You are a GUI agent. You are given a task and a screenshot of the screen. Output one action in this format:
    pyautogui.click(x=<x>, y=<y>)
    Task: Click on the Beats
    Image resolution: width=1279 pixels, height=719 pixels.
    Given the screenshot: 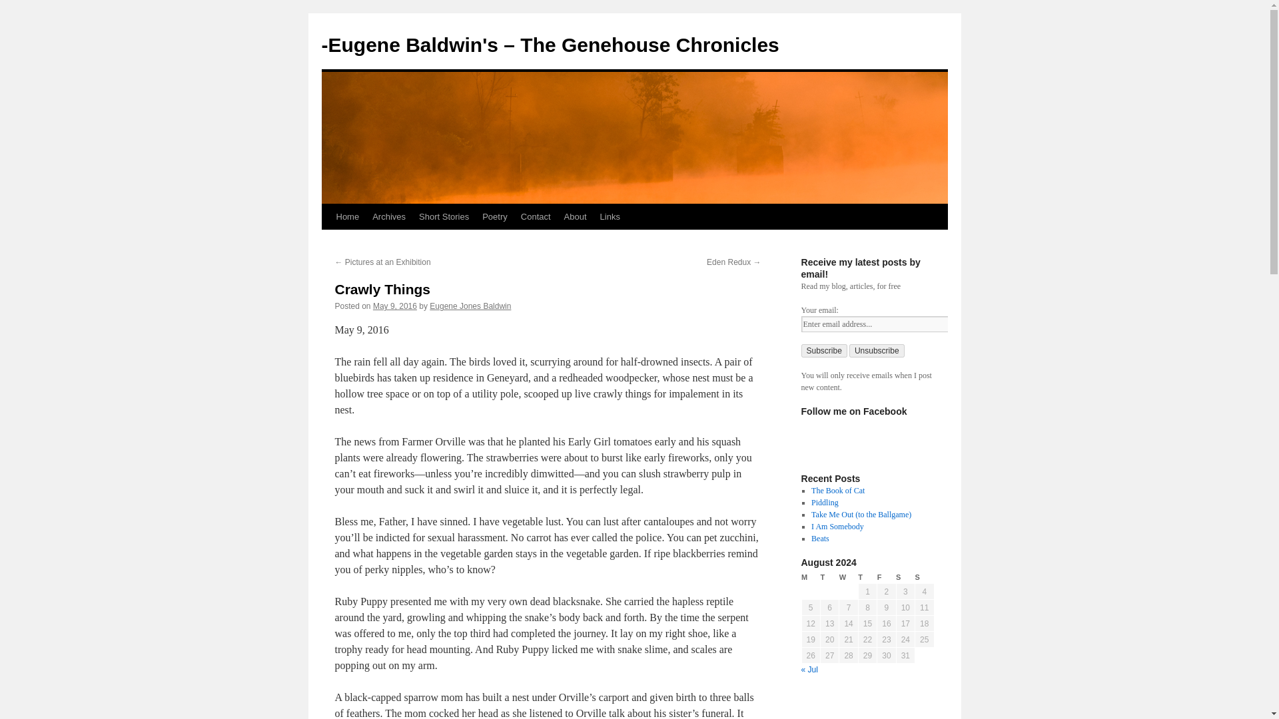 What is the action you would take?
    pyautogui.click(x=819, y=539)
    